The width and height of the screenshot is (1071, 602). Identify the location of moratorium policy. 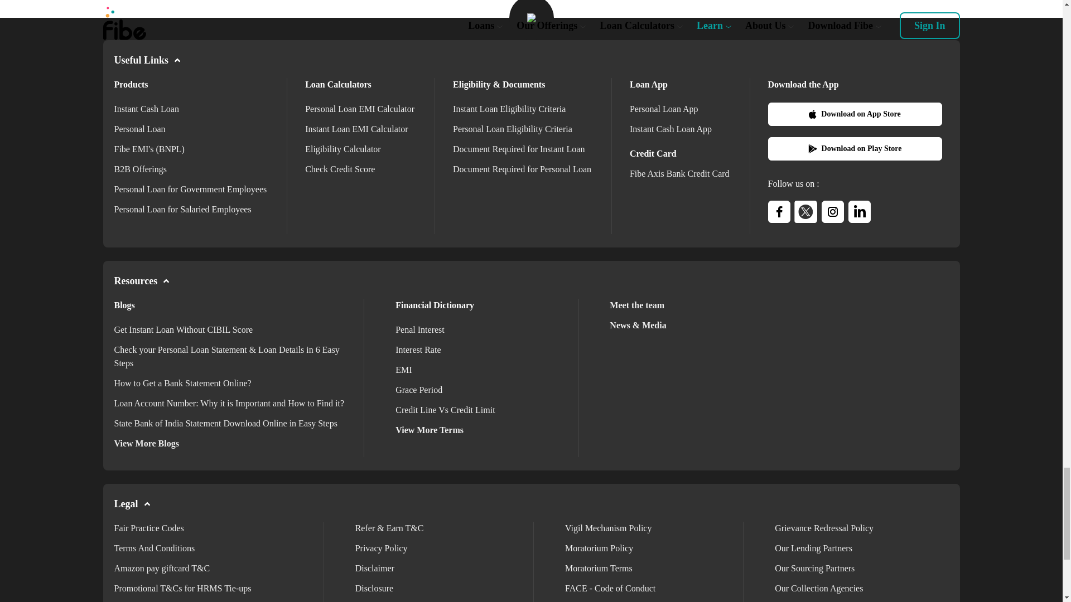
(599, 548).